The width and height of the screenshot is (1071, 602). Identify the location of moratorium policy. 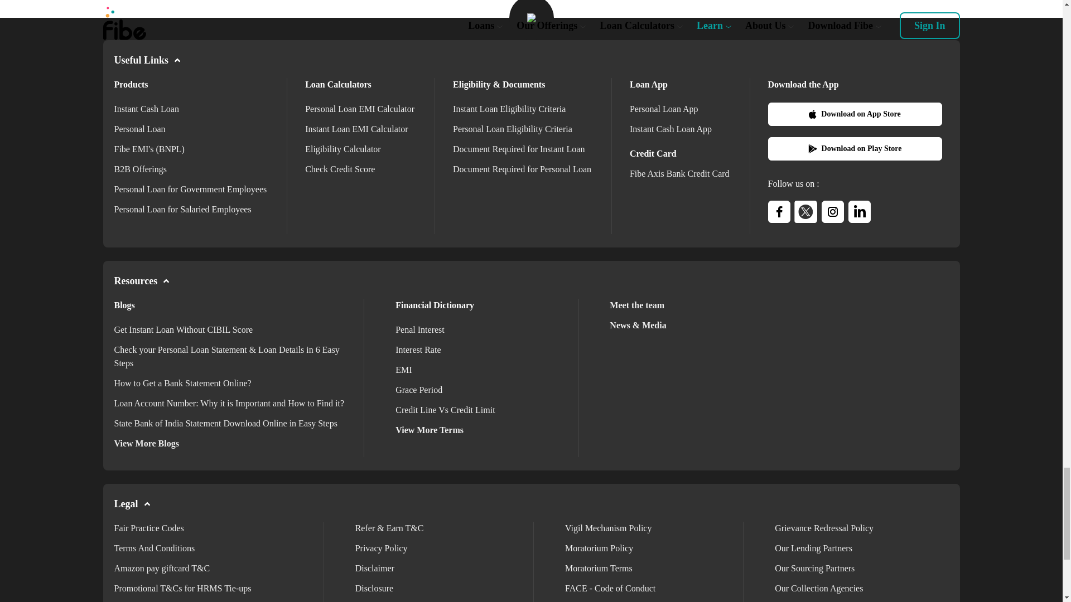
(599, 548).